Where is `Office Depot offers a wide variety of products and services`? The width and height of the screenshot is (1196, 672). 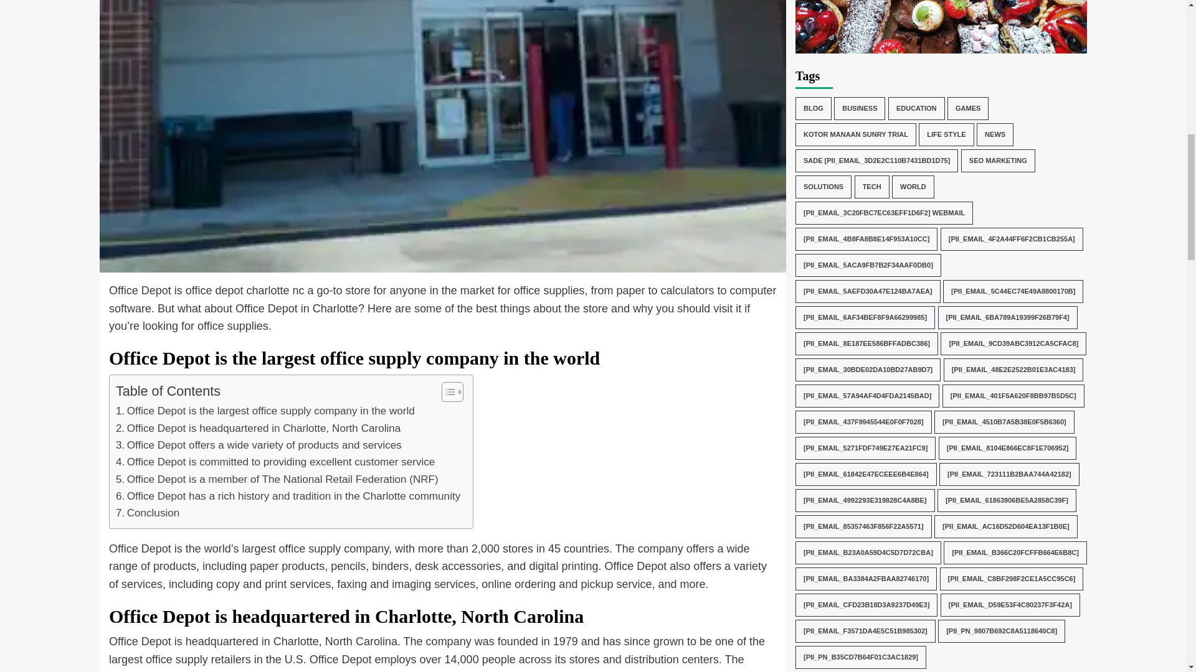
Office Depot offers a wide variety of products and services is located at coordinates (259, 446).